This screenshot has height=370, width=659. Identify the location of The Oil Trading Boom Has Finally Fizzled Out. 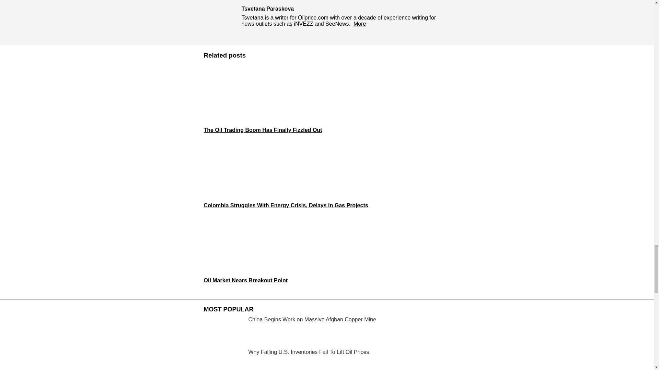
(327, 99).